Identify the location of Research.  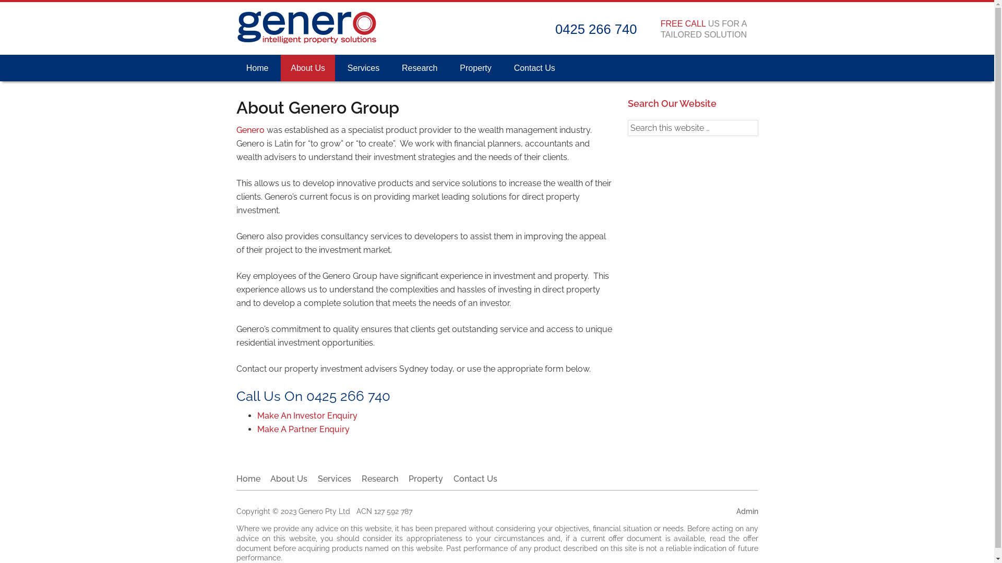
(420, 68).